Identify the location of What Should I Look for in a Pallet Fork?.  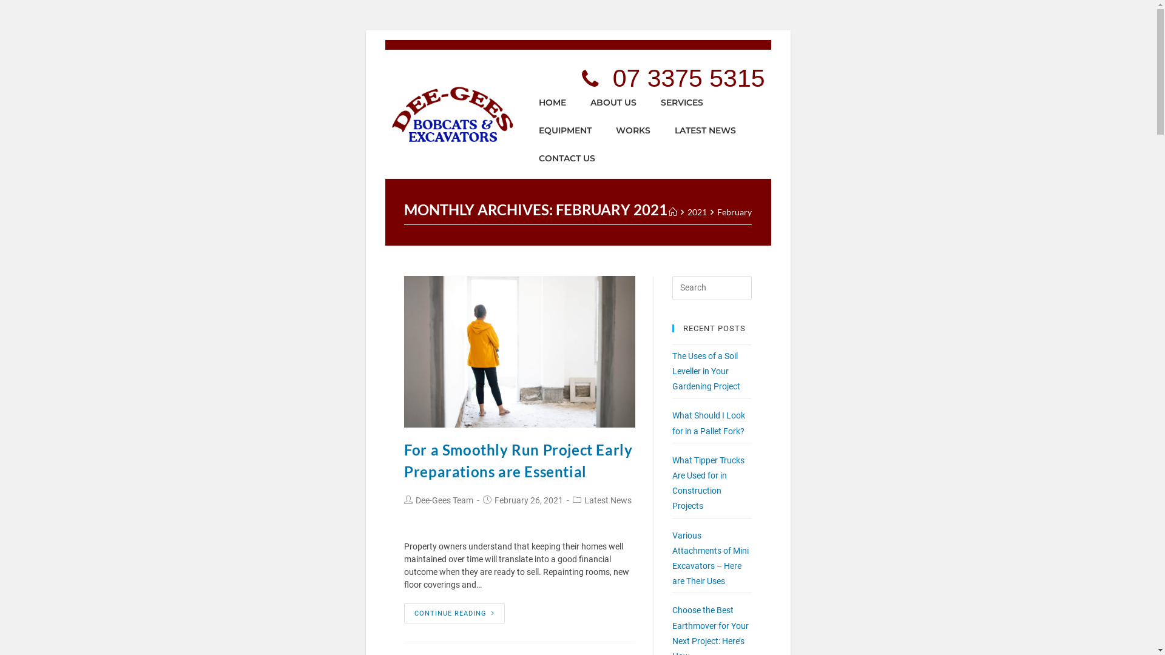
(709, 423).